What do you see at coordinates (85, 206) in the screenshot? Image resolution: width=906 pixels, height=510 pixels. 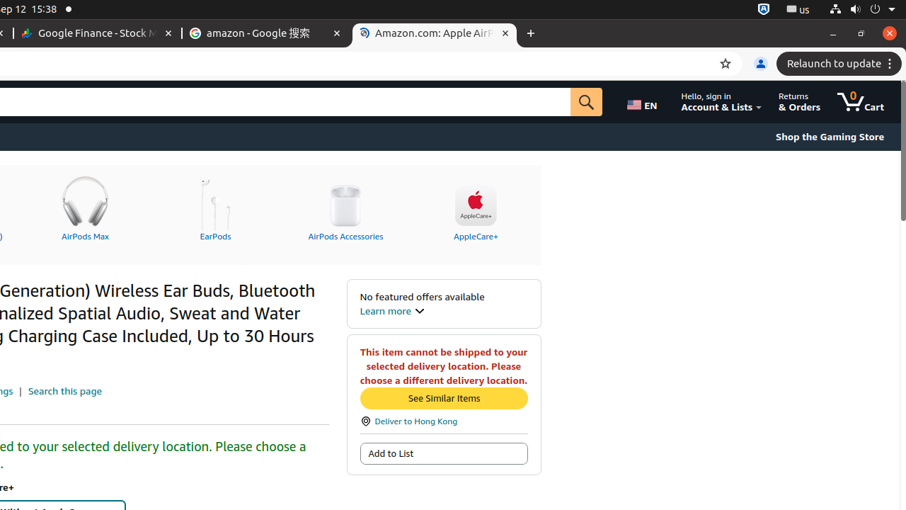 I see `AirPods Max` at bounding box center [85, 206].